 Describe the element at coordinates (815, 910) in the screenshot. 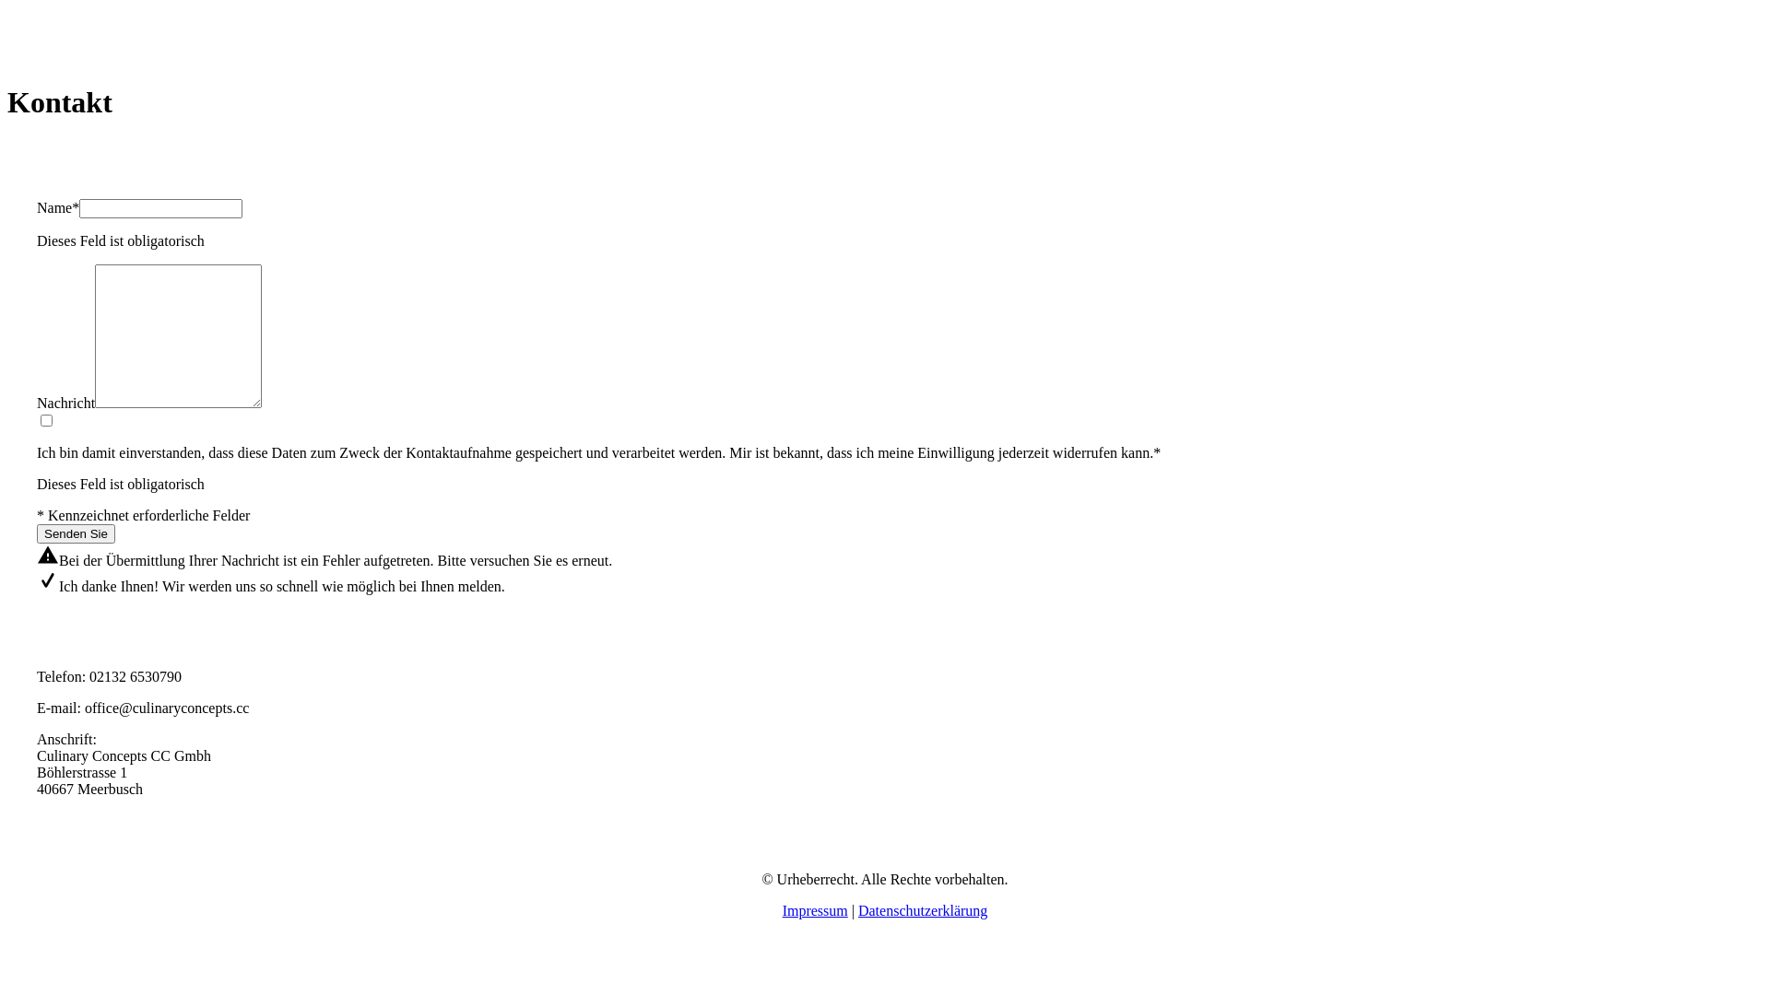

I see `Impressum` at that location.